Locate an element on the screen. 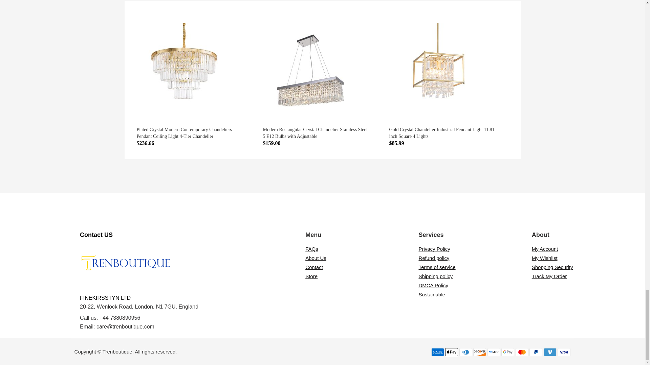 Image resolution: width=650 pixels, height=365 pixels. PayPal is located at coordinates (536, 352).